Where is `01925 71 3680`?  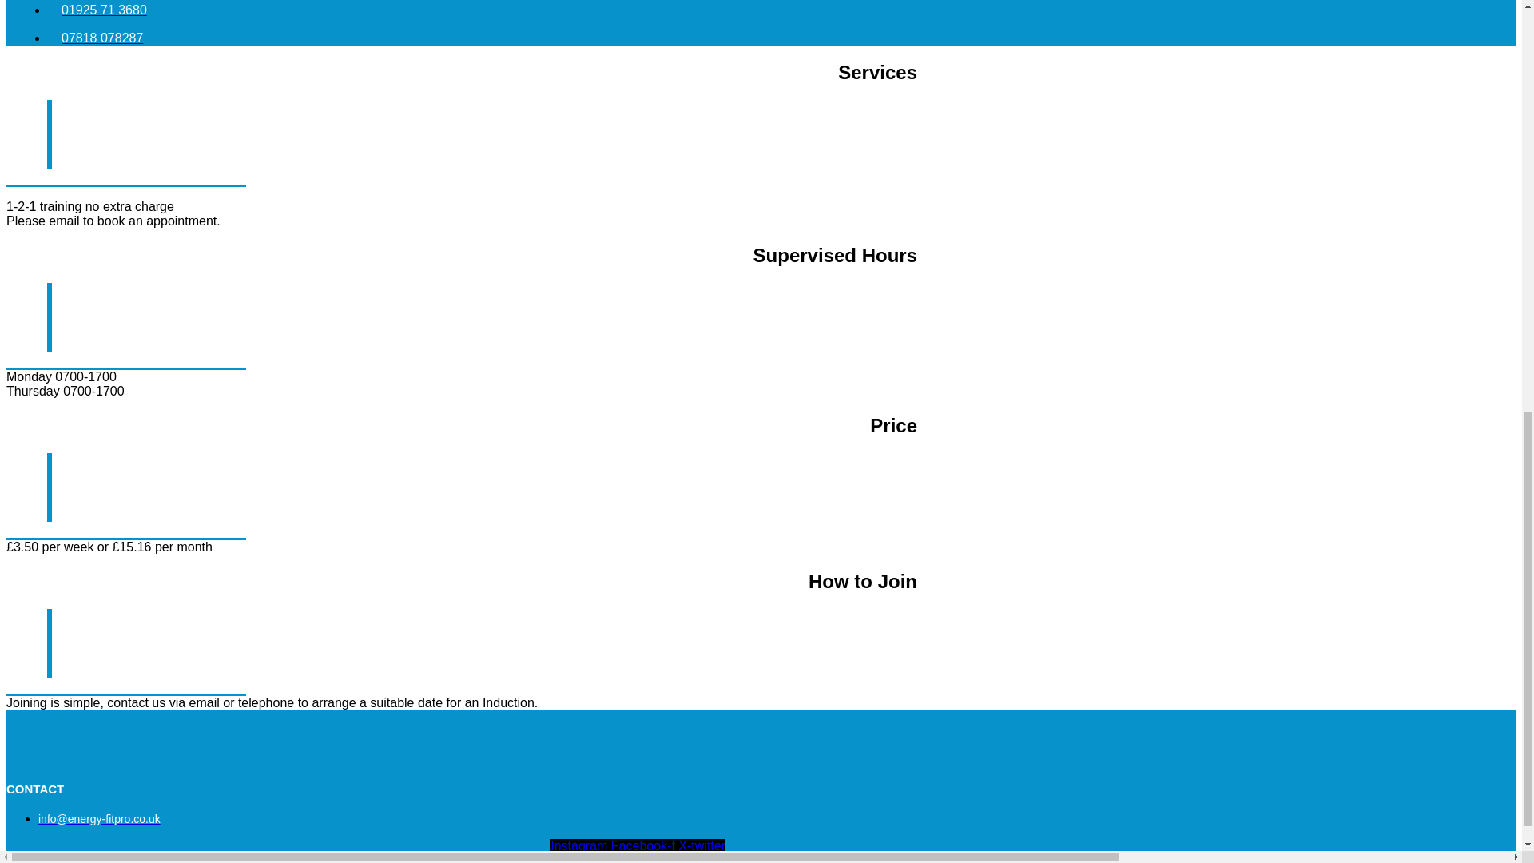
01925 71 3680 is located at coordinates (97, 10).